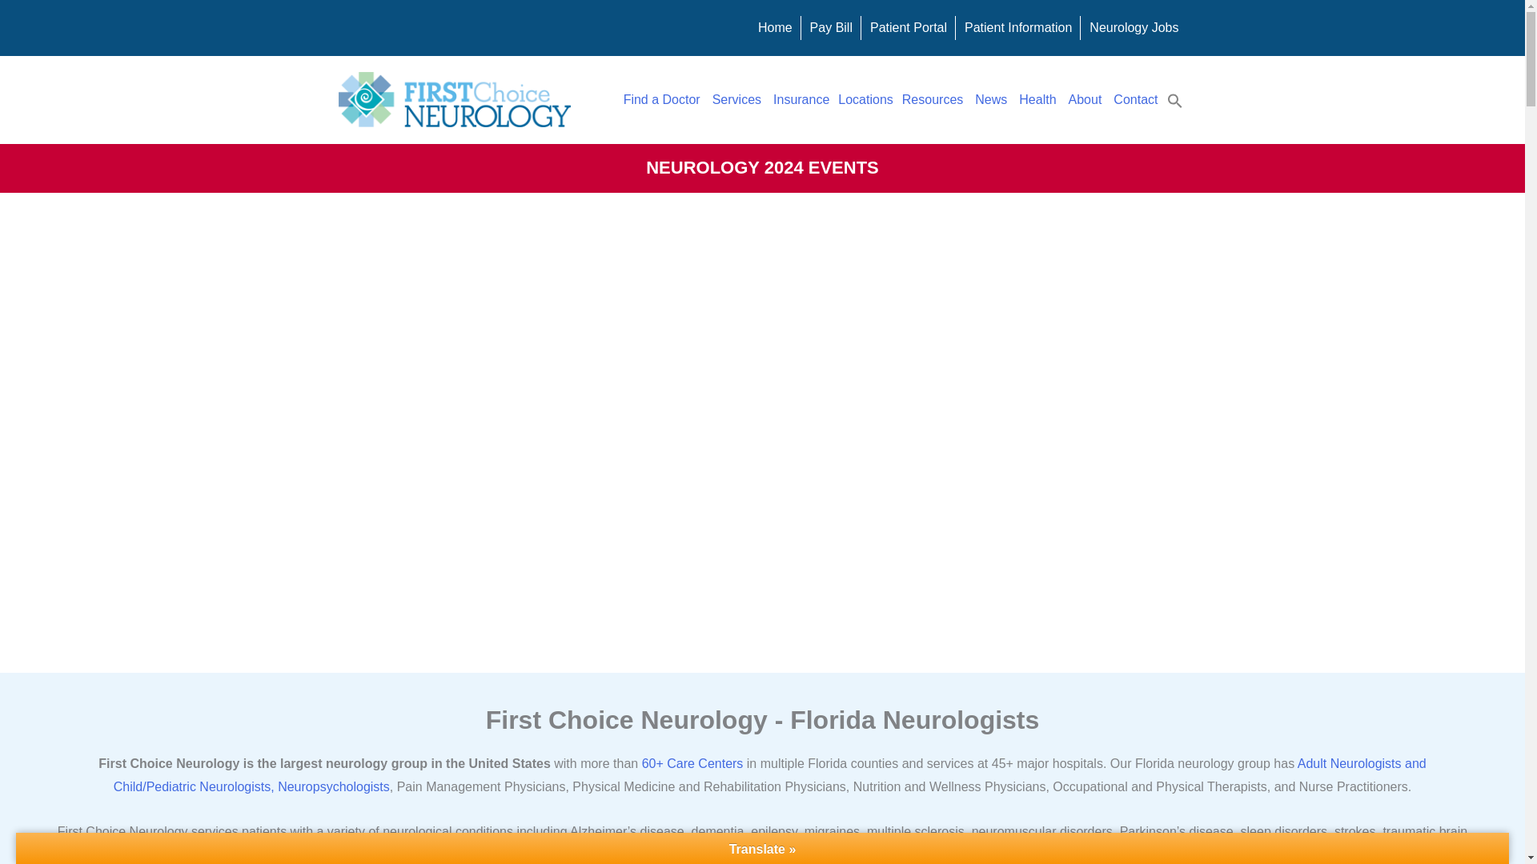  I want to click on Patient Portal, so click(908, 27).